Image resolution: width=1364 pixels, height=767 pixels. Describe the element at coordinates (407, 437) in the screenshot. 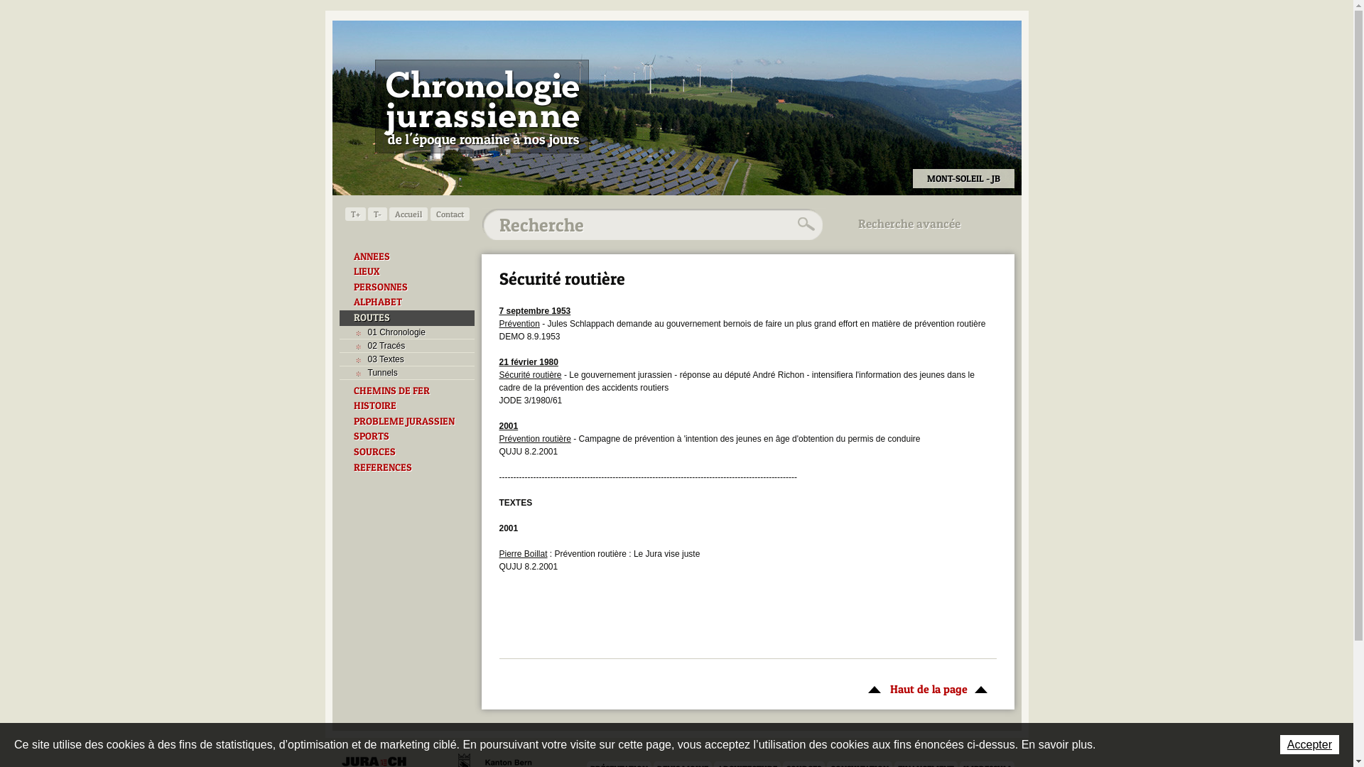

I see `SPORTS` at that location.